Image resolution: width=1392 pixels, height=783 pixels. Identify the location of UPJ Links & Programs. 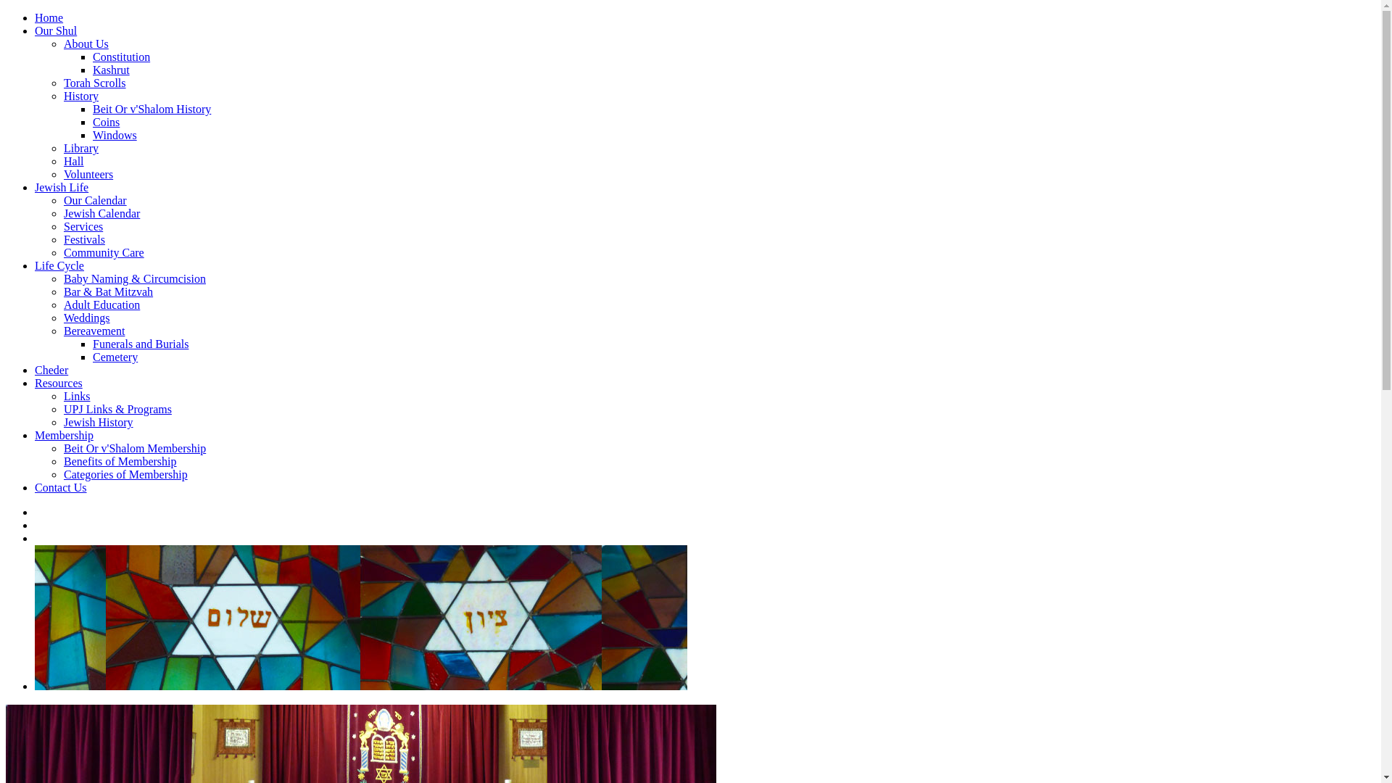
(117, 409).